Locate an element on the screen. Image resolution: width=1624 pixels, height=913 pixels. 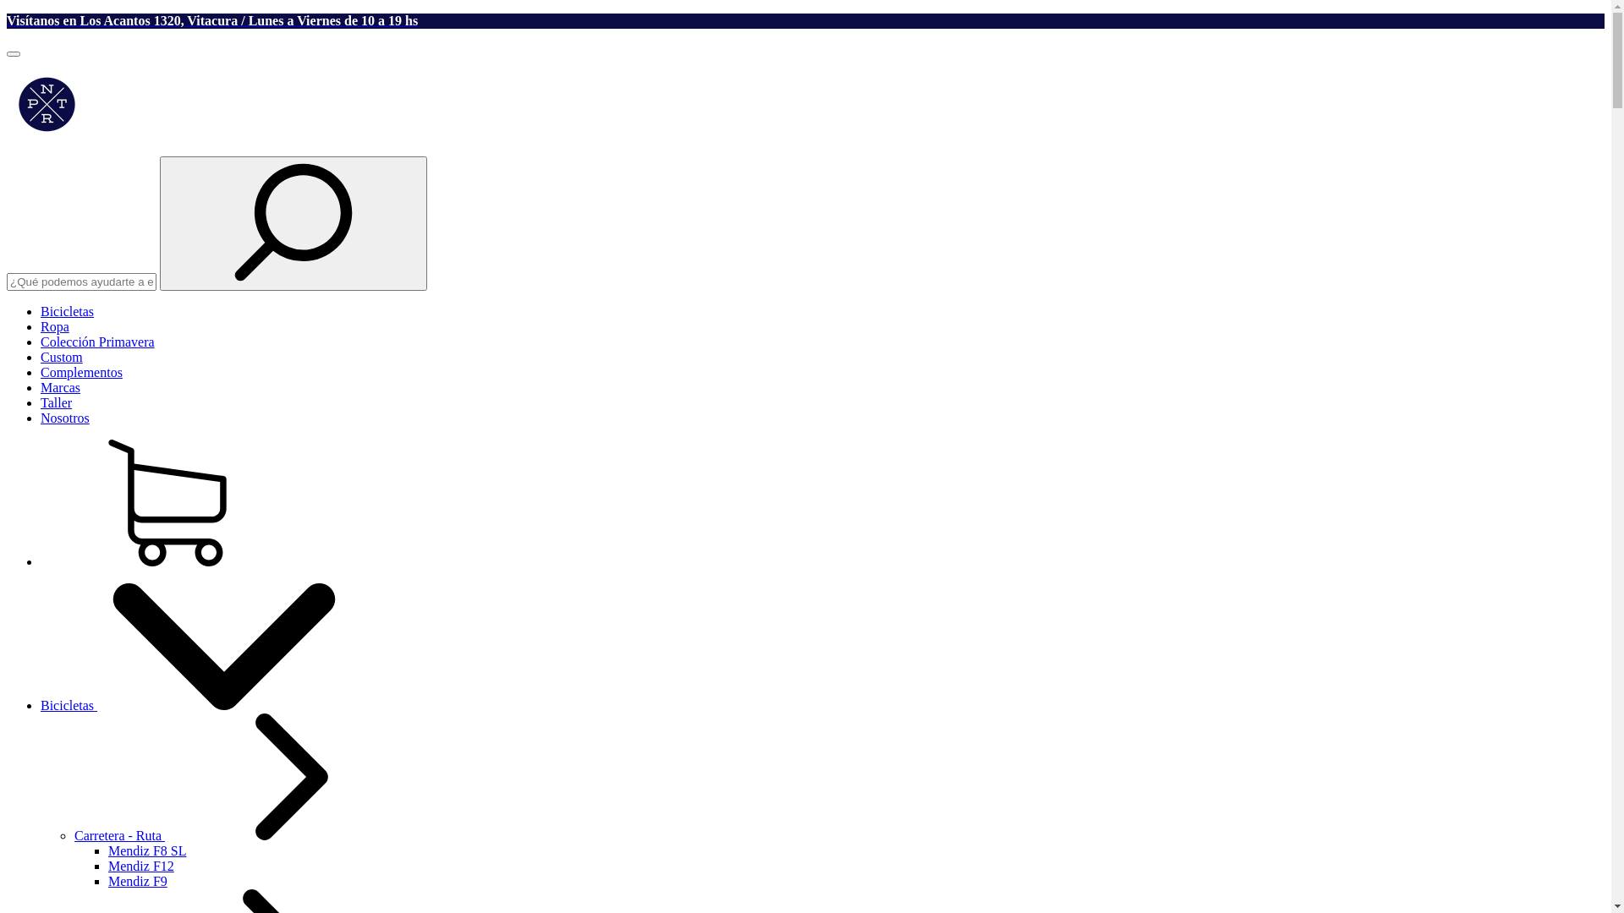
Nosotros is located at coordinates (65, 418).